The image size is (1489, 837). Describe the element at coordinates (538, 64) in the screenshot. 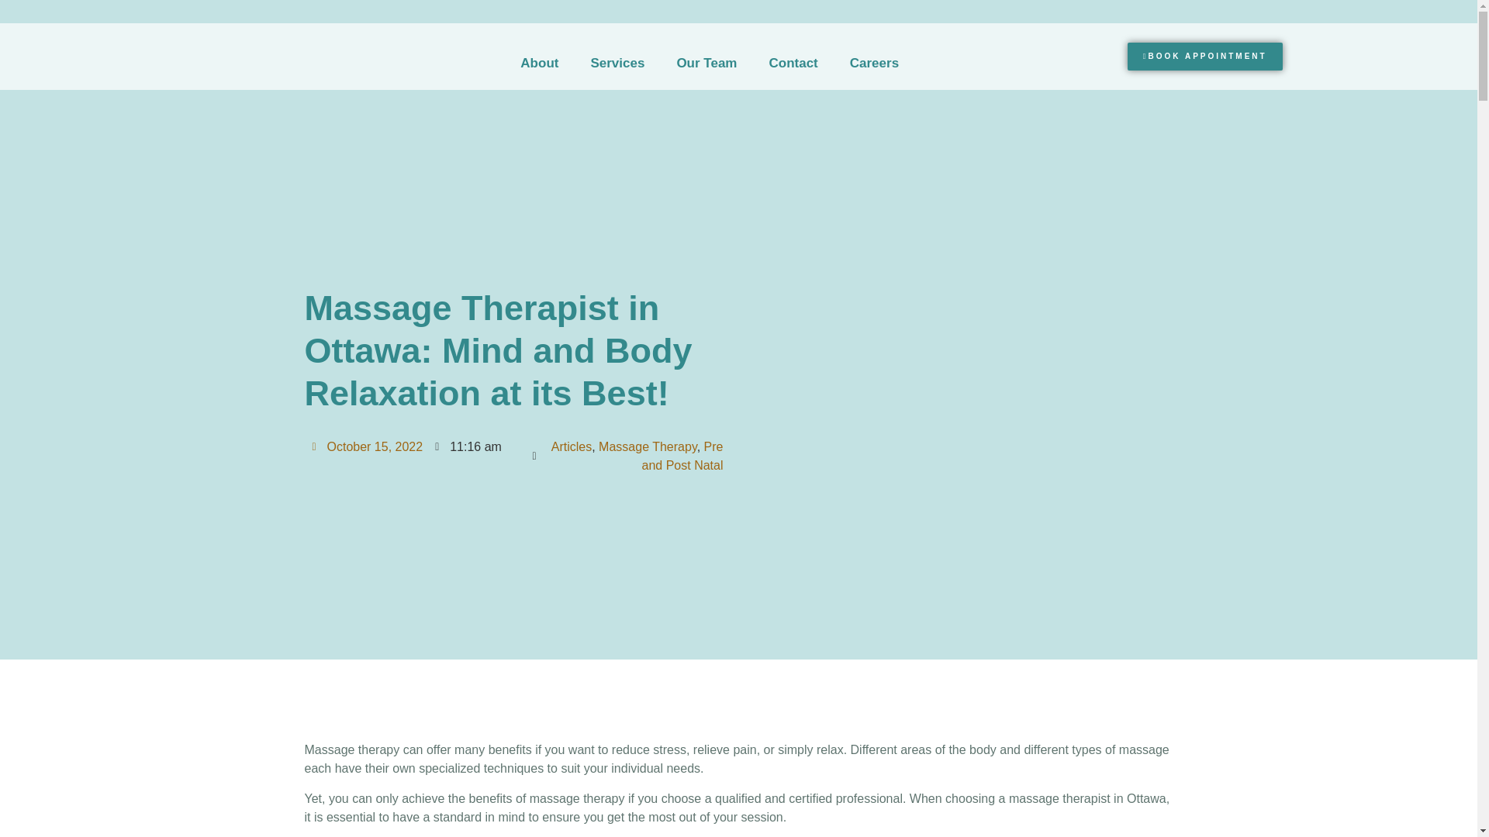

I see `About` at that location.